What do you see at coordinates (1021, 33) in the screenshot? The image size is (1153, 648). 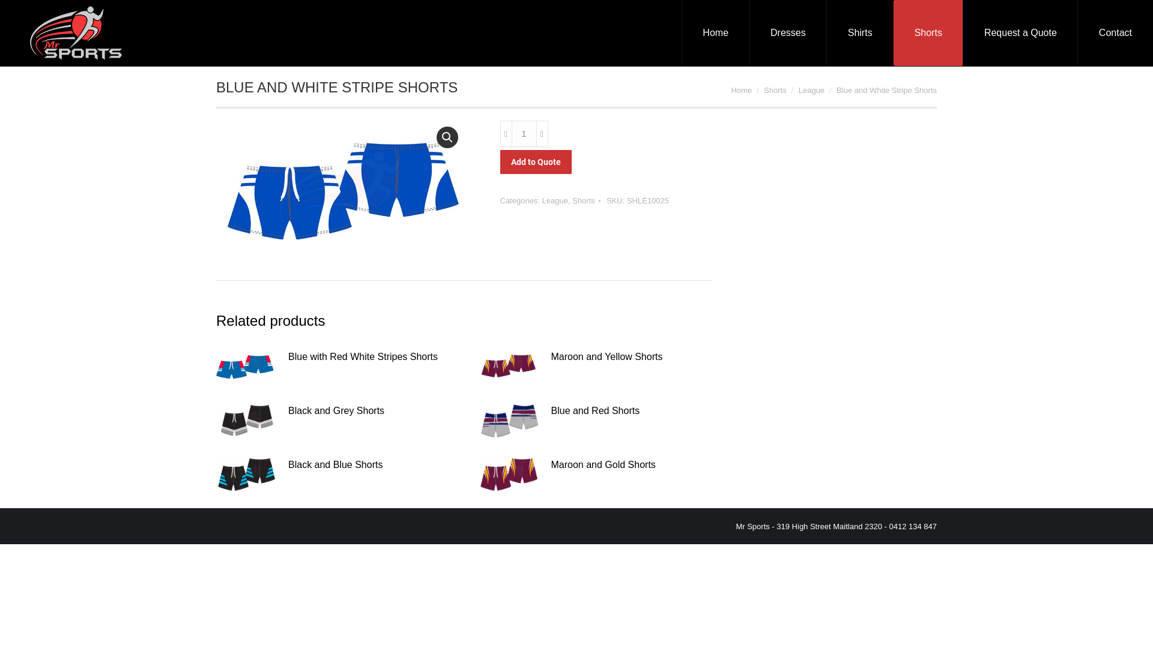 I see `Request a Quote` at bounding box center [1021, 33].